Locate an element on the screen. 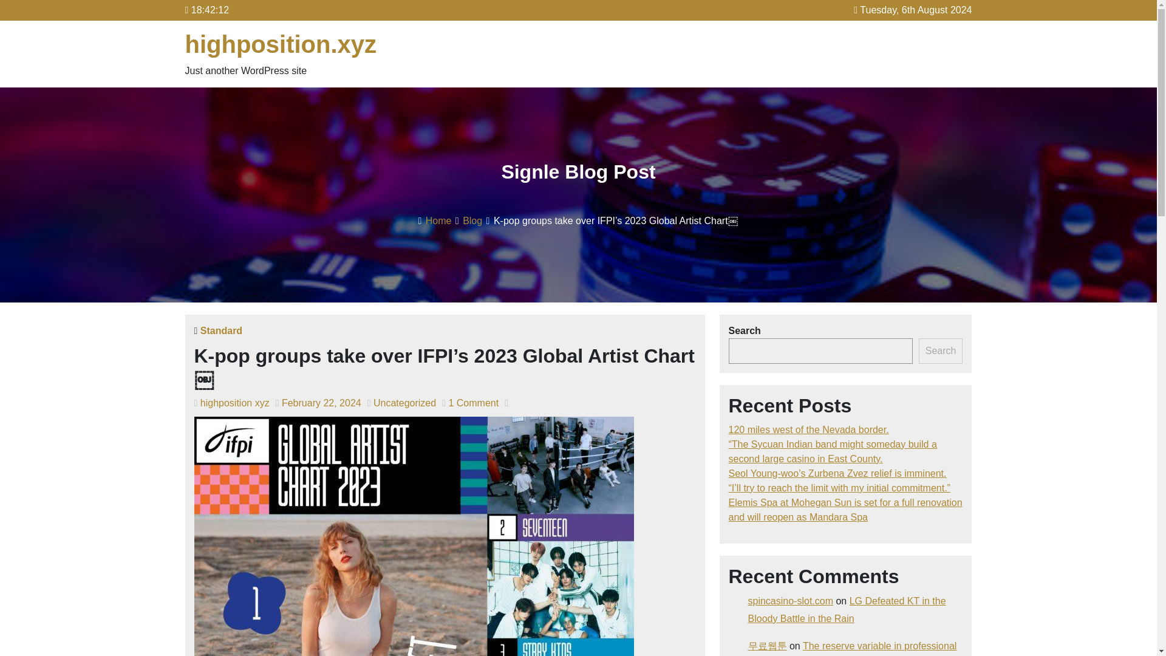  Uncategorized is located at coordinates (404, 402).